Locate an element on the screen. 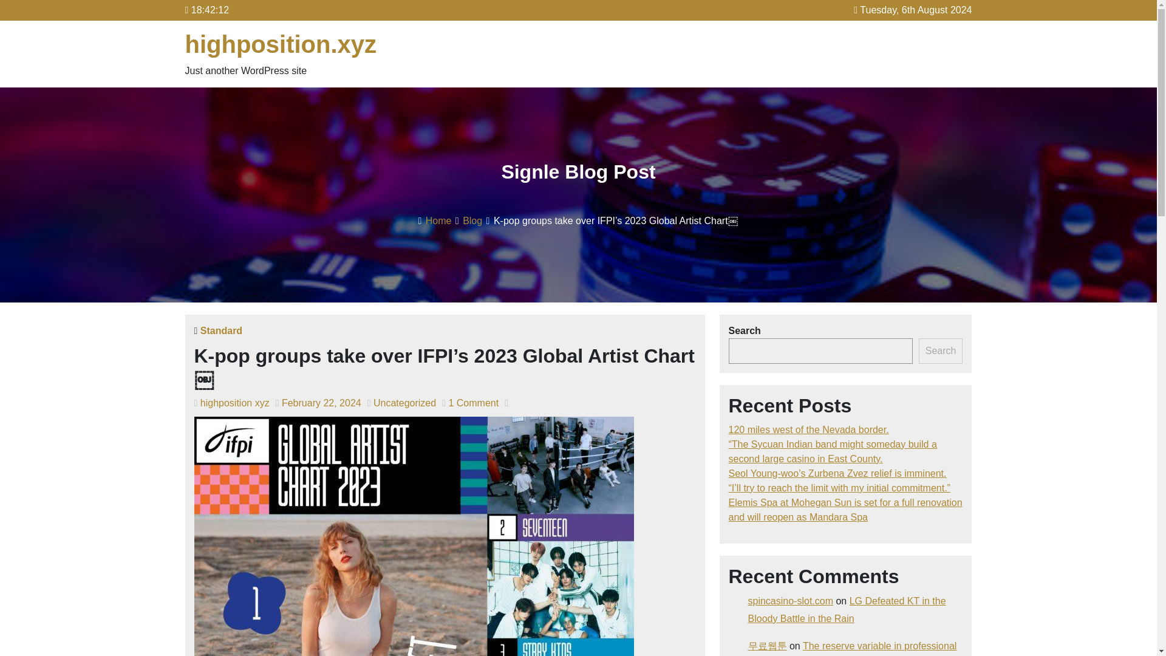  Uncategorized is located at coordinates (404, 402).